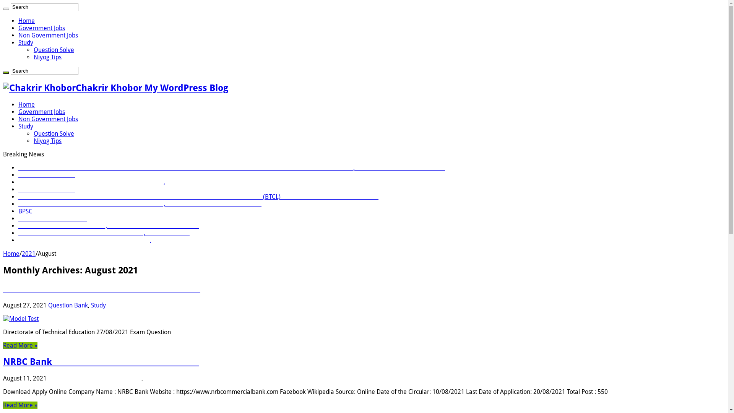  Describe the element at coordinates (6, 73) in the screenshot. I see `Search` at that location.